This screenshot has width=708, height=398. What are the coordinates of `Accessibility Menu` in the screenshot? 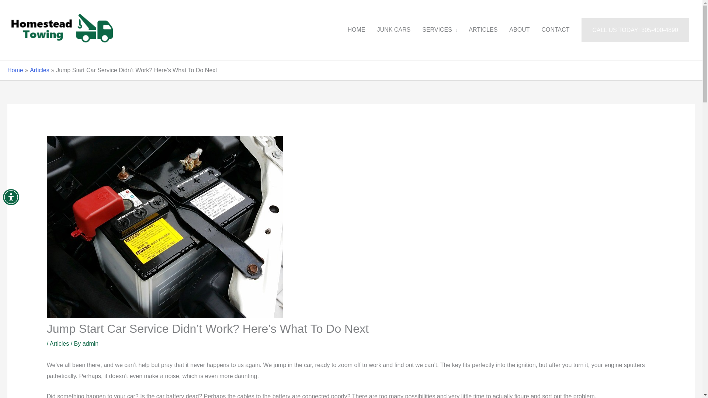 It's located at (11, 197).